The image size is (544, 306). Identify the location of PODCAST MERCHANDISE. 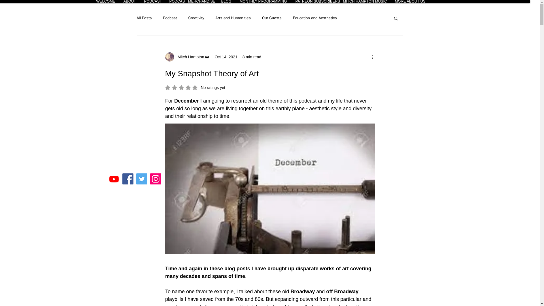
(190, 1).